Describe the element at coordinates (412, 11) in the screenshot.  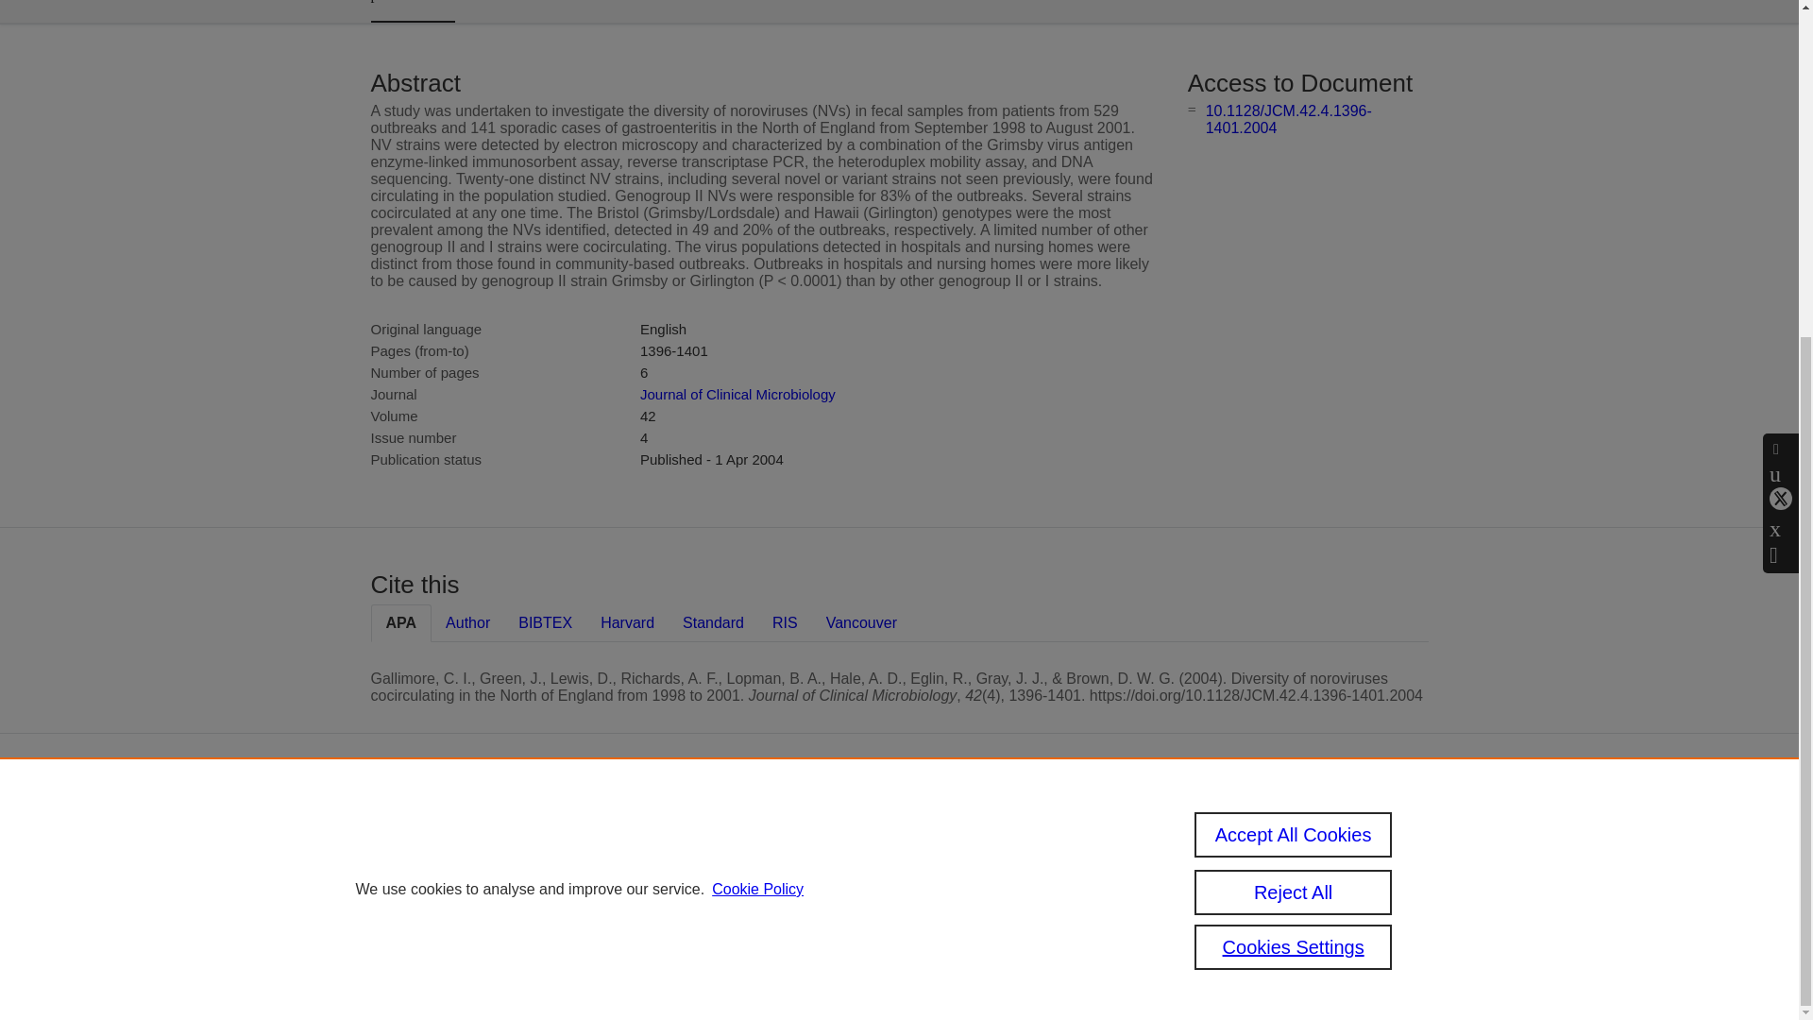
I see `Overview` at that location.